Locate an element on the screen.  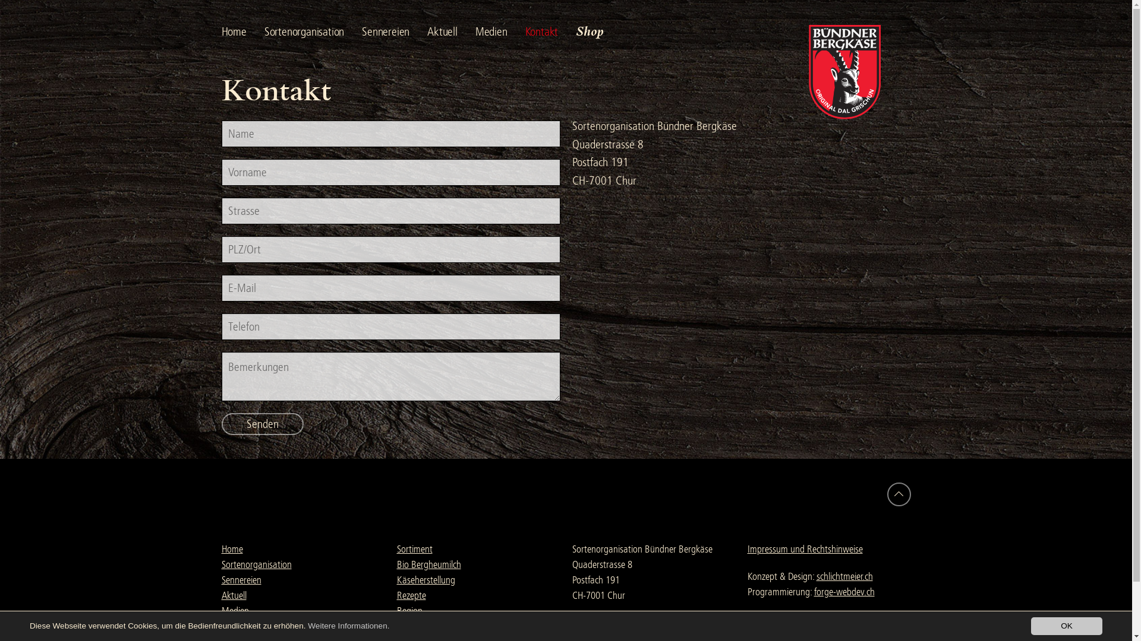
Medien is located at coordinates (500, 32).